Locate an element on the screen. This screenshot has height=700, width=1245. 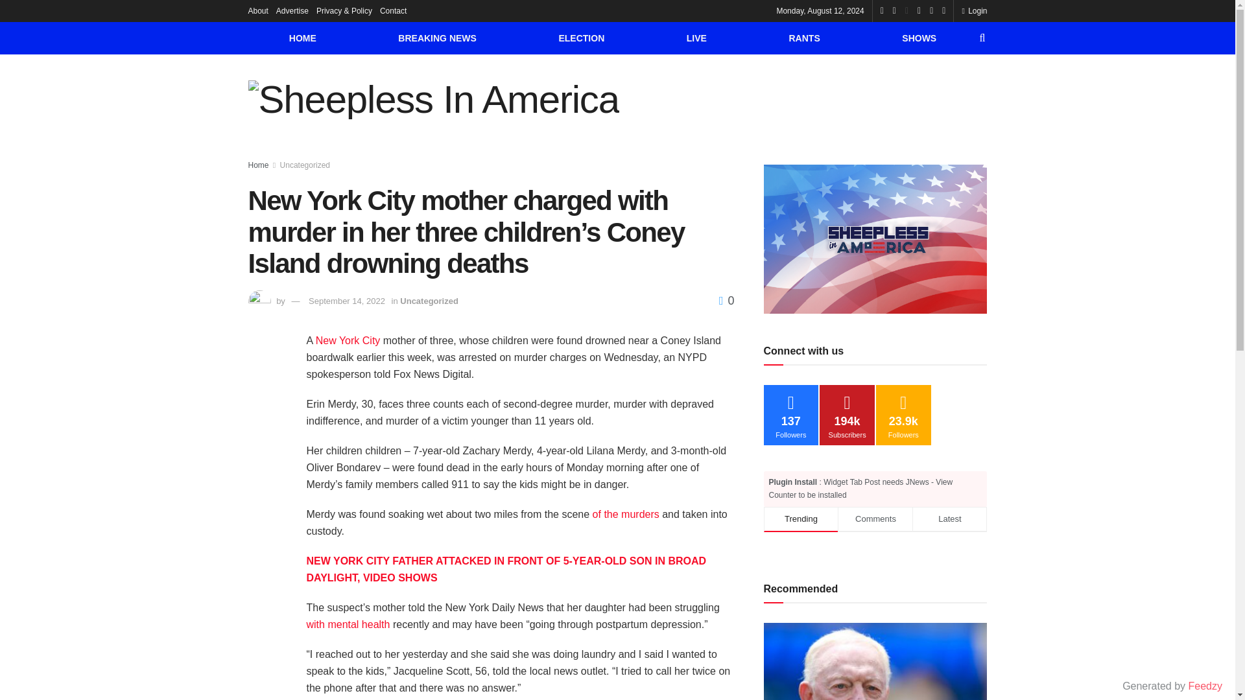
Login is located at coordinates (974, 10).